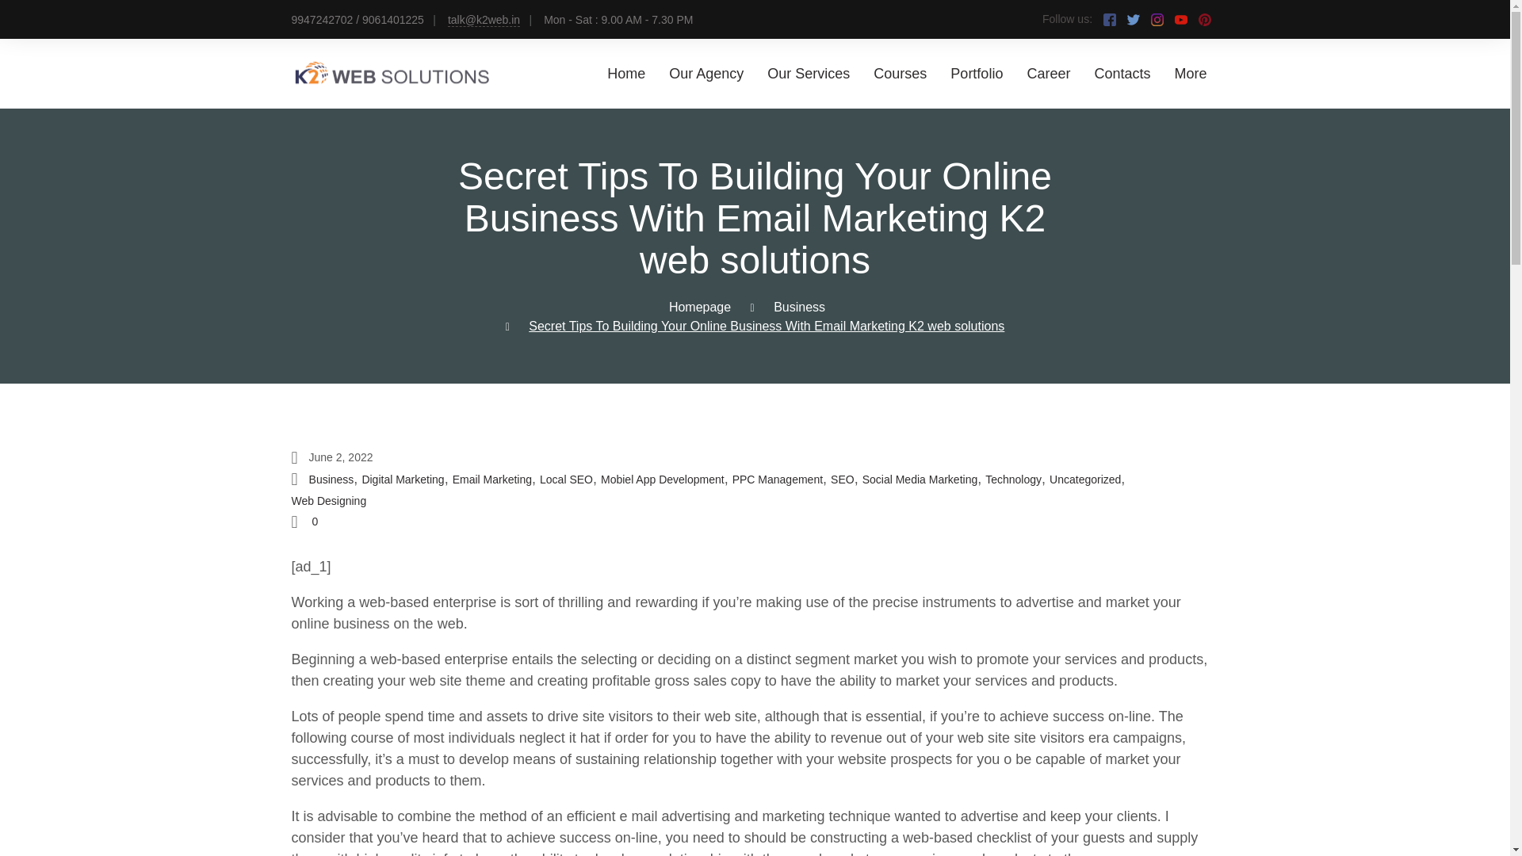  I want to click on Career, so click(1048, 73).